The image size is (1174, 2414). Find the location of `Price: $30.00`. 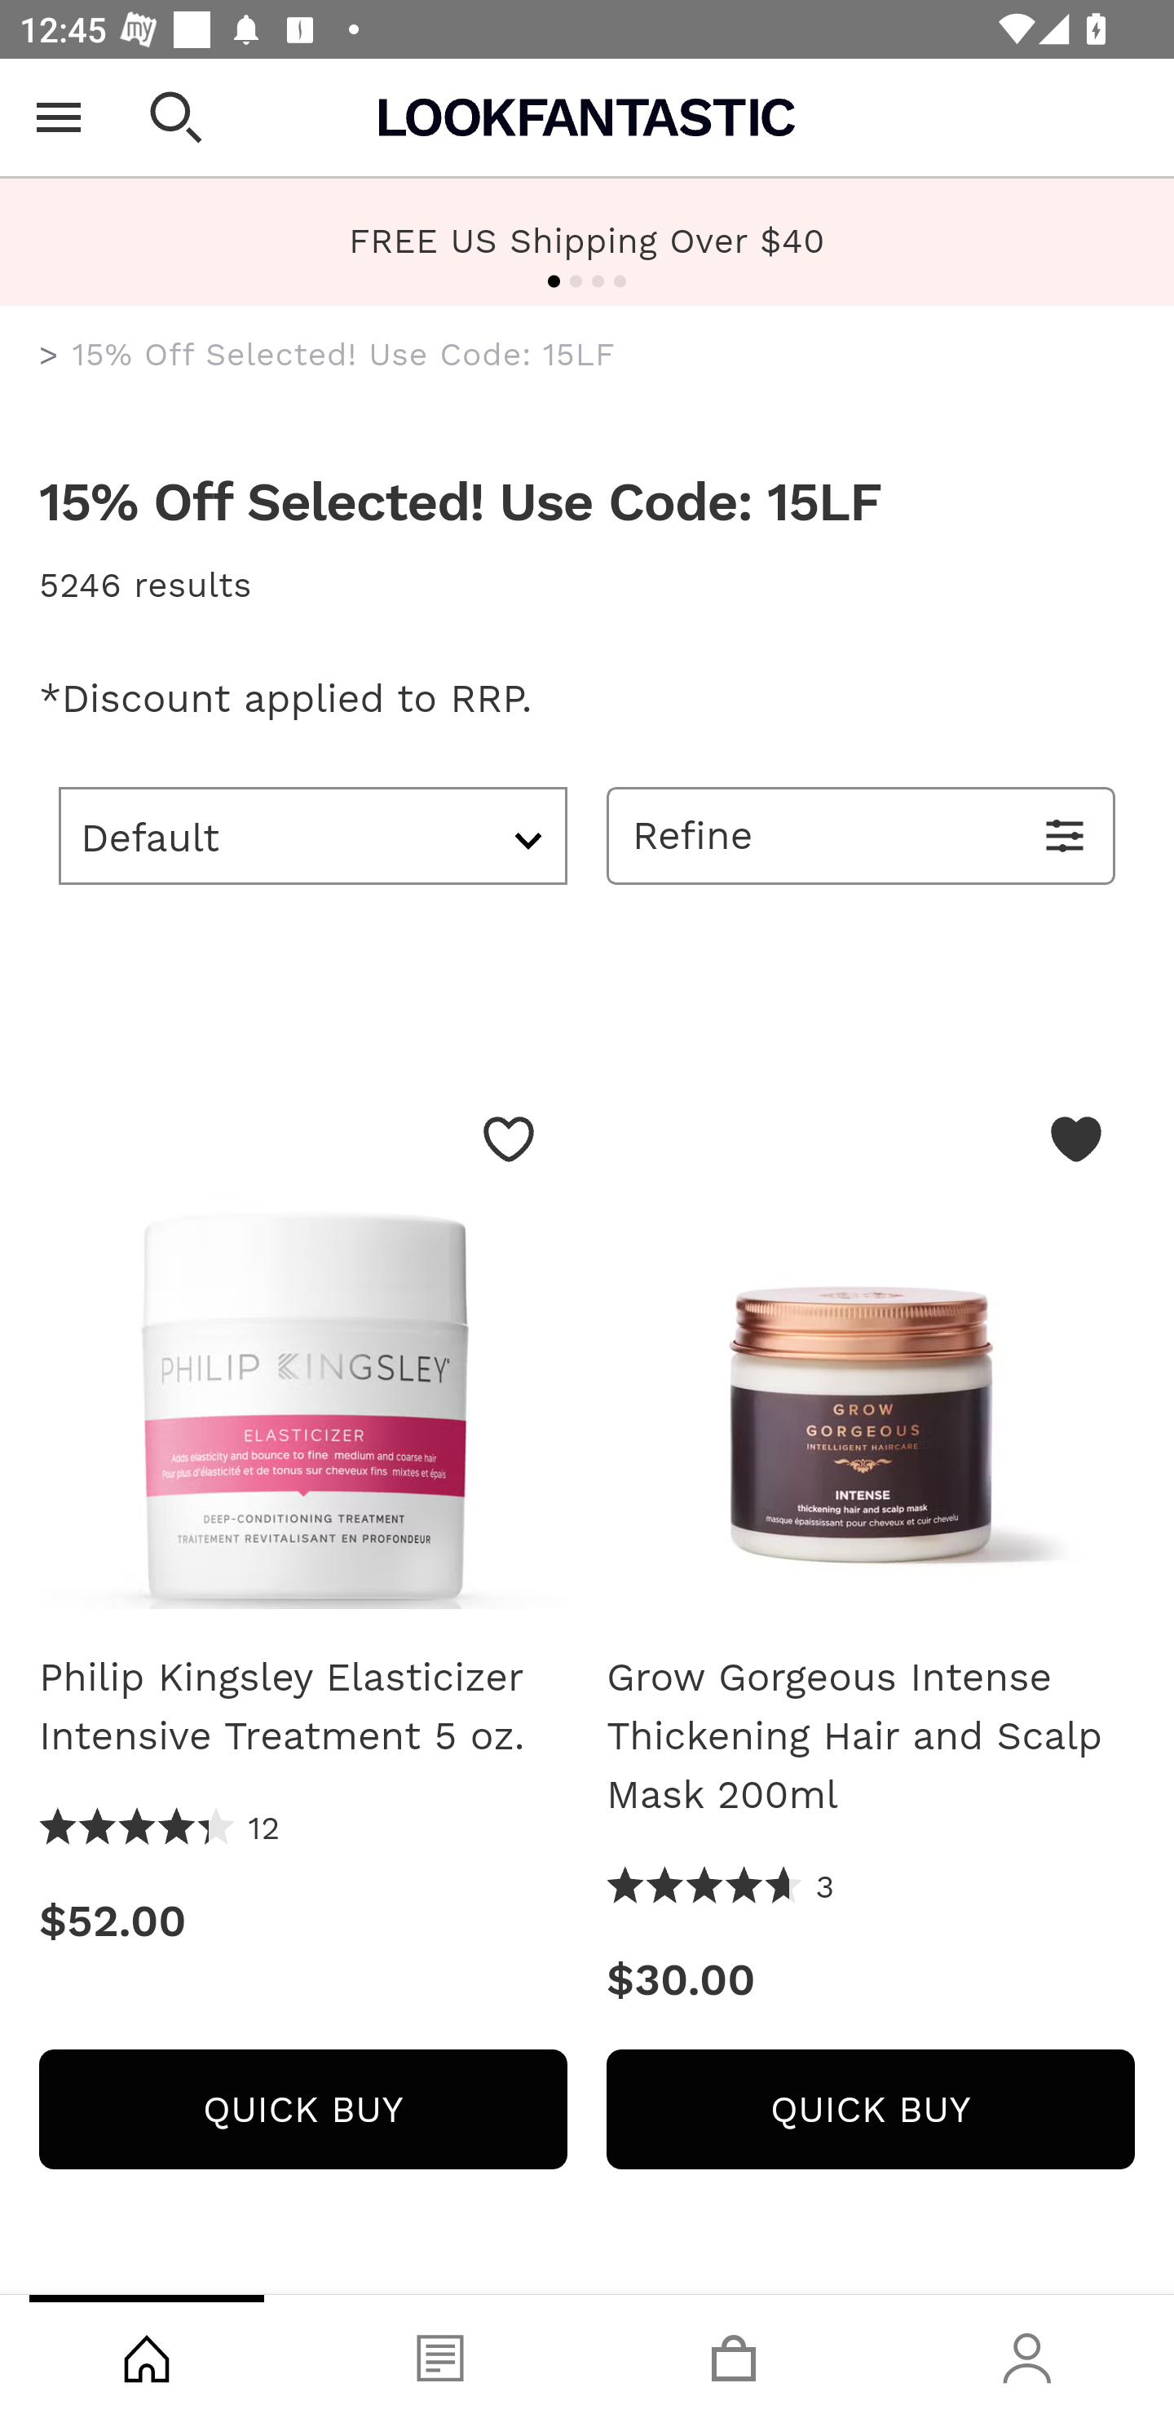

Price: $30.00 is located at coordinates (871, 1980).